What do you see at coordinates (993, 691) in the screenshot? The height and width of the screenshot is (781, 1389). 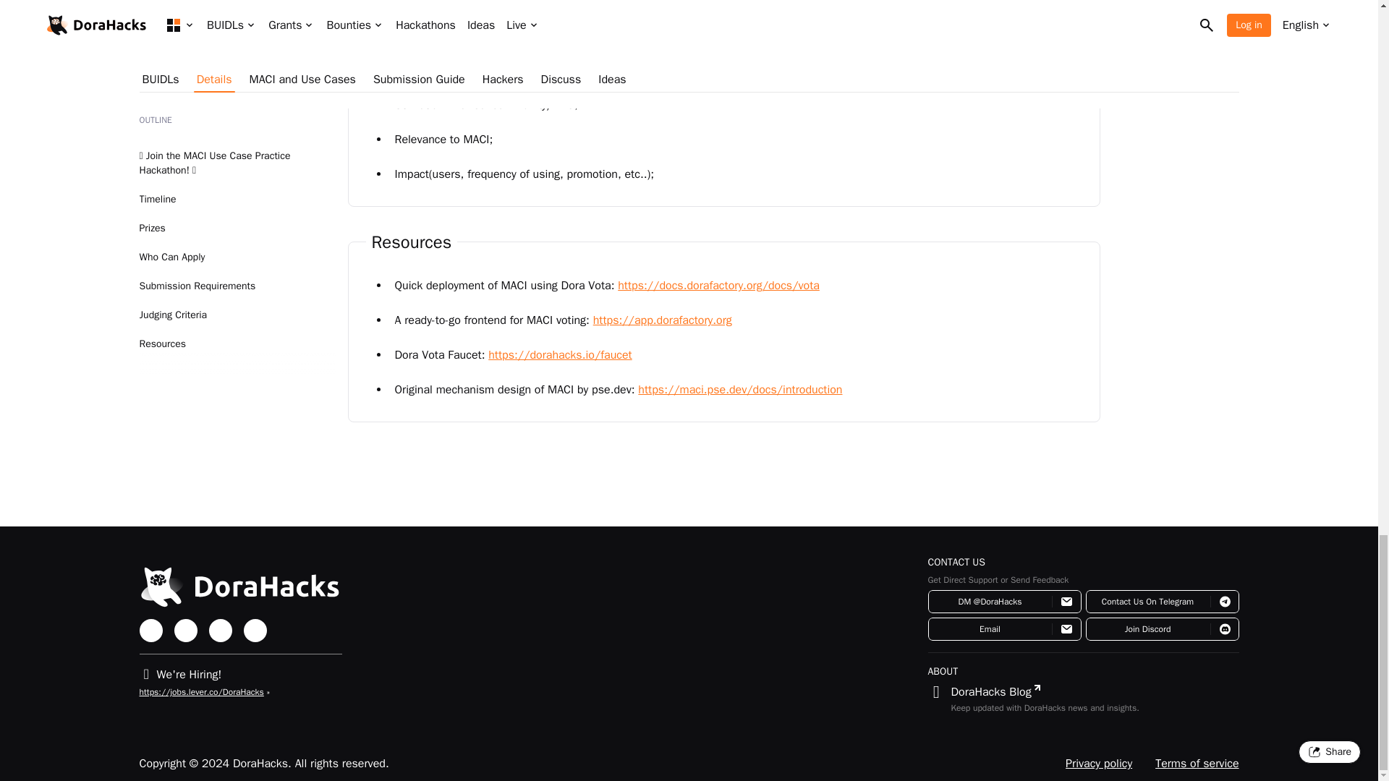 I see `DoraHacks Blog` at bounding box center [993, 691].